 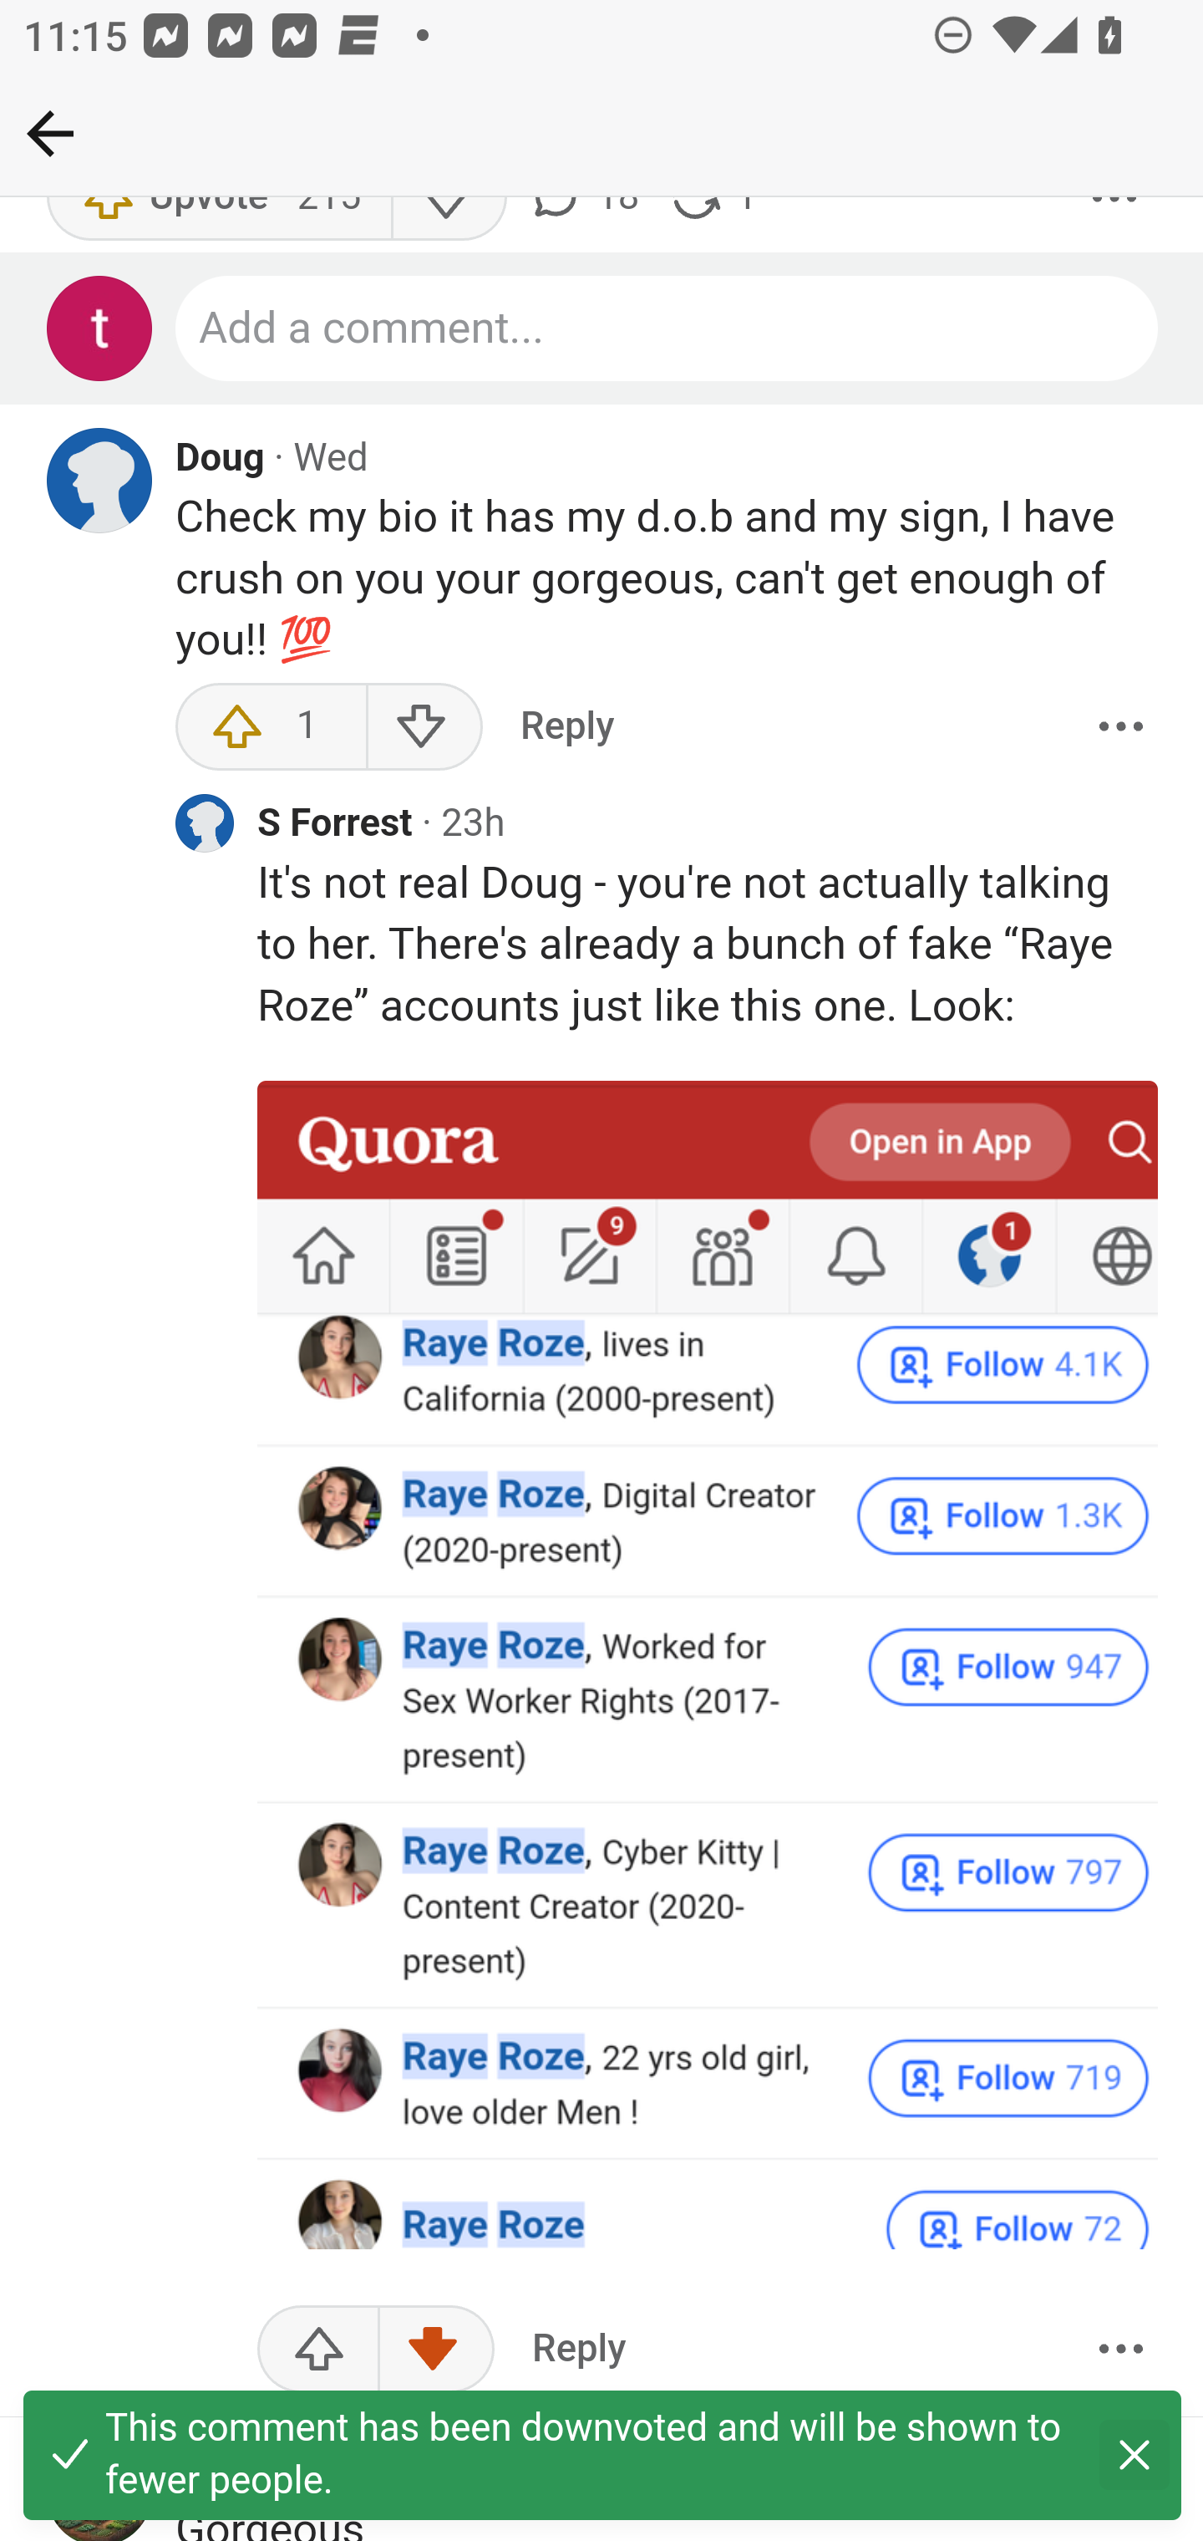 What do you see at coordinates (435, 2351) in the screenshot?
I see `Downvote` at bounding box center [435, 2351].